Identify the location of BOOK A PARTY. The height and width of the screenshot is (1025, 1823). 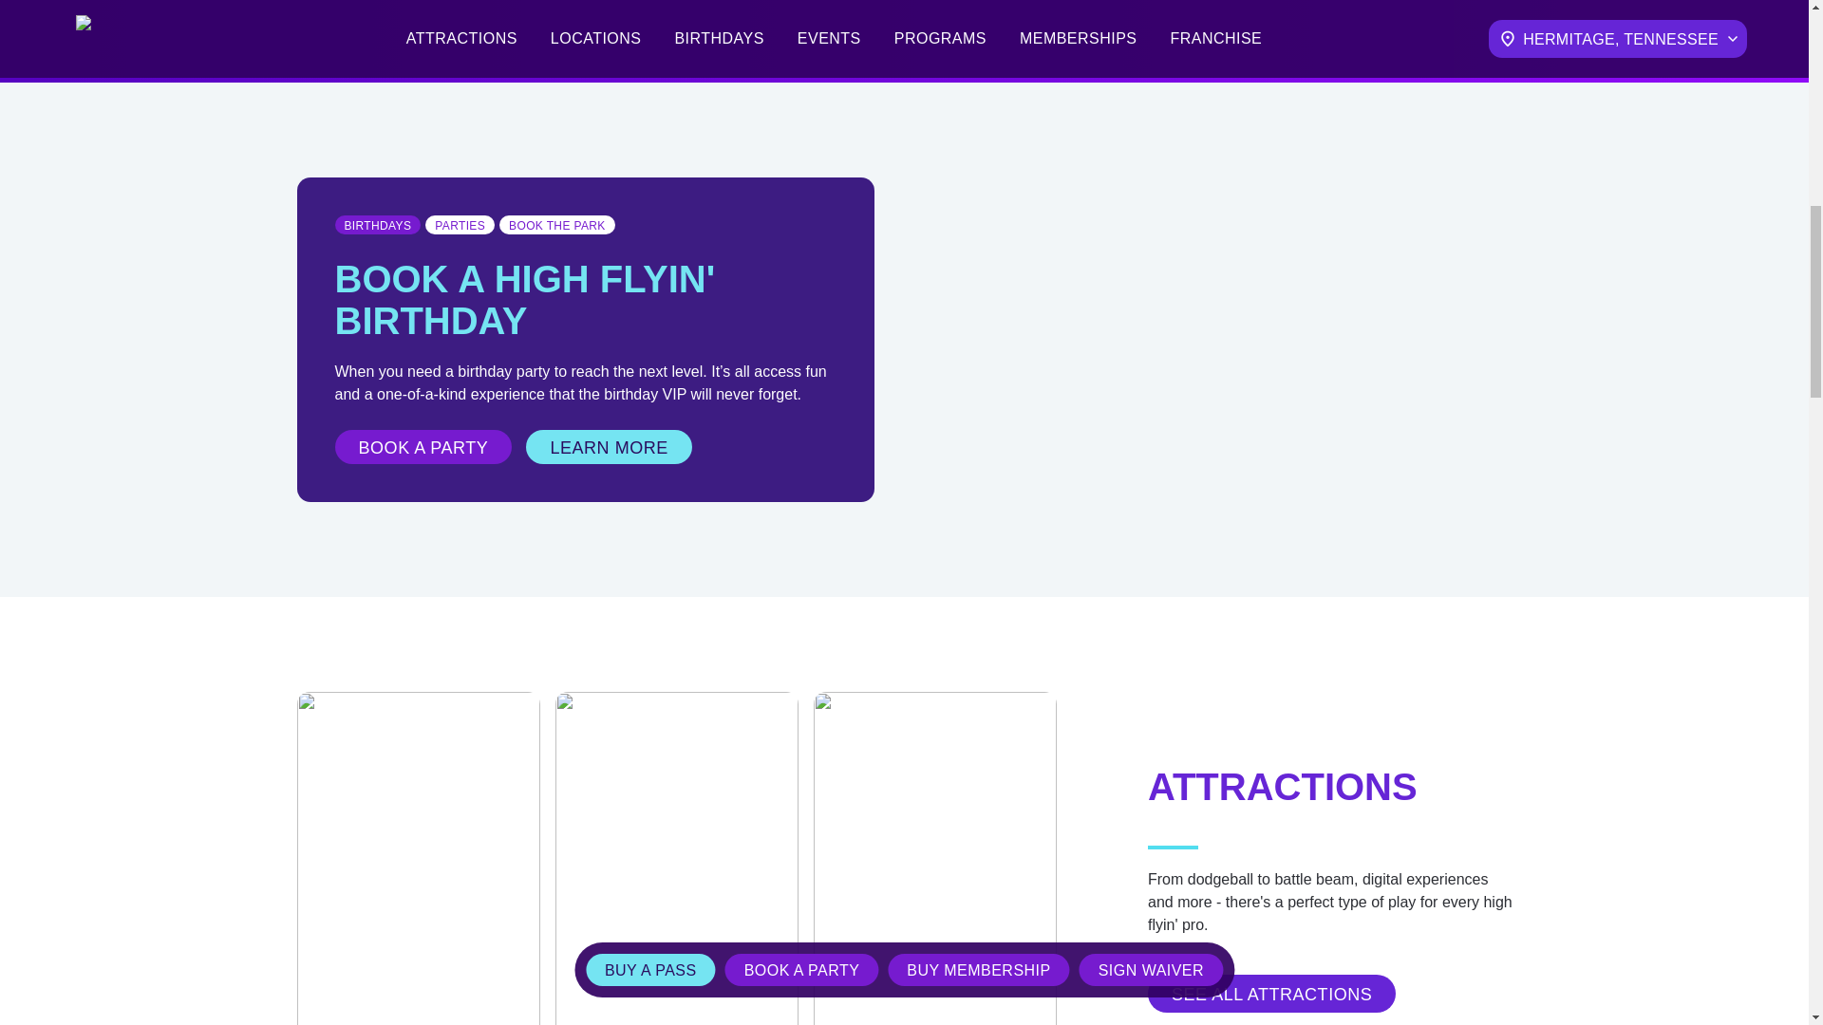
(423, 446).